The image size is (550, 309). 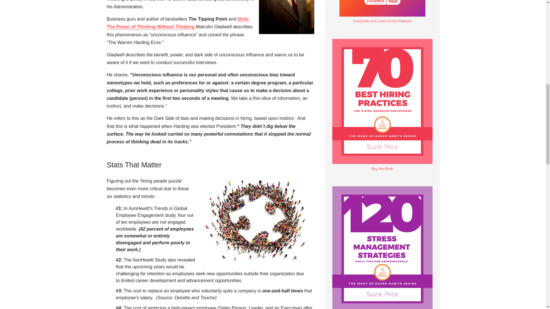 What do you see at coordinates (382, 18) in the screenshot?
I see `Subscribe and Listen to the Podcast` at bounding box center [382, 18].